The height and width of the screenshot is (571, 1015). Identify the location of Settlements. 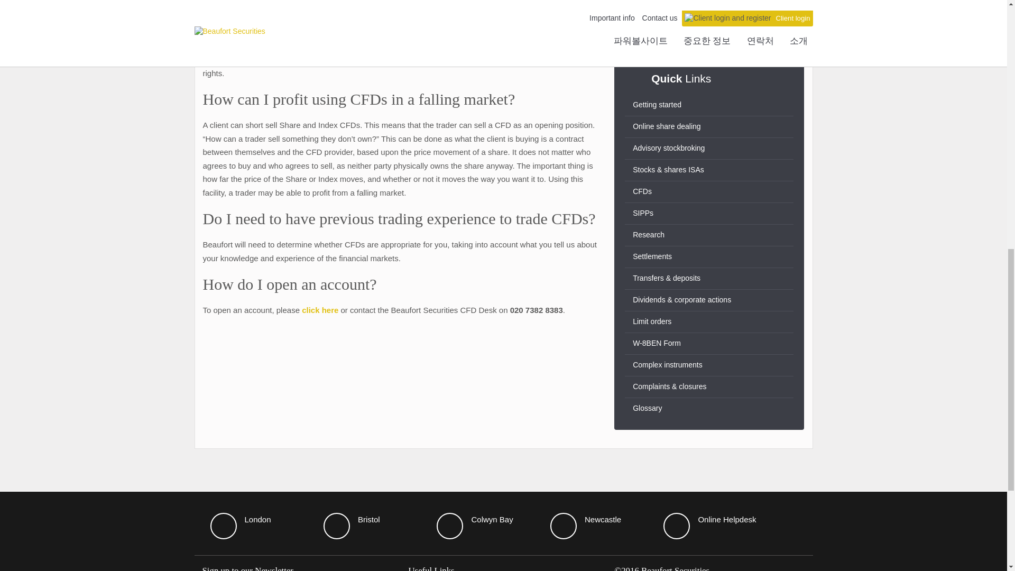
(709, 257).